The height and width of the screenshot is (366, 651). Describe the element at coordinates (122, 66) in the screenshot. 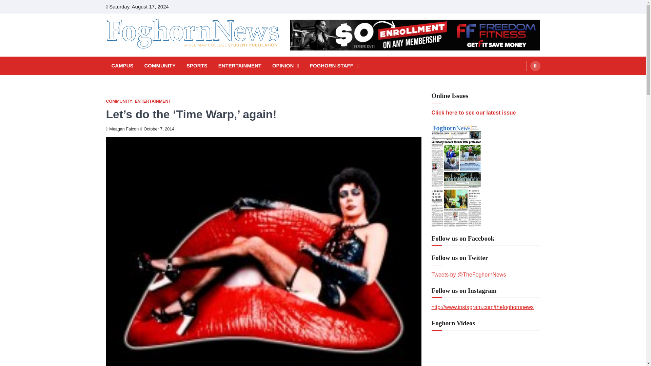

I see `CAMPUS` at that location.